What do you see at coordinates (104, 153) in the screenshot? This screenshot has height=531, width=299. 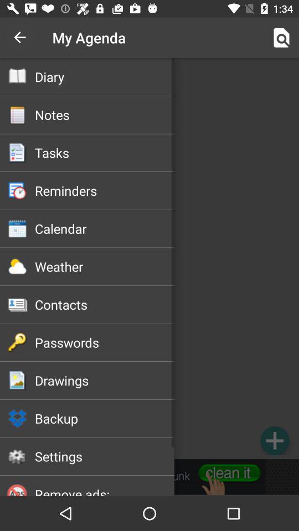 I see `click item below the notes` at bounding box center [104, 153].